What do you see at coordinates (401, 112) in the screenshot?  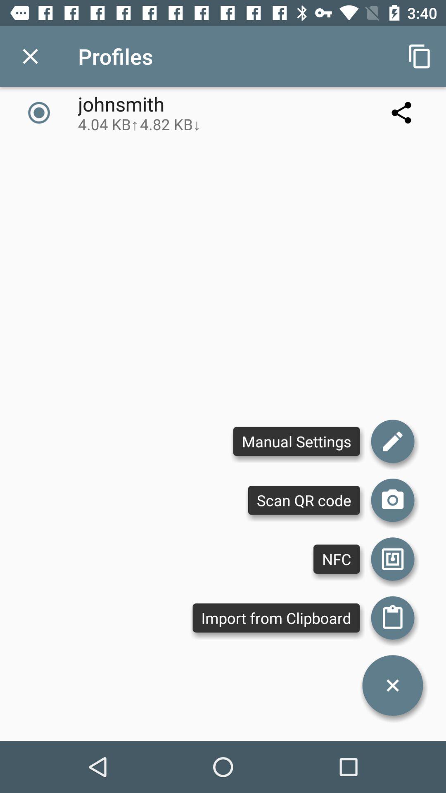 I see `select the icon to the right of johnsmith 4 04 icon` at bounding box center [401, 112].